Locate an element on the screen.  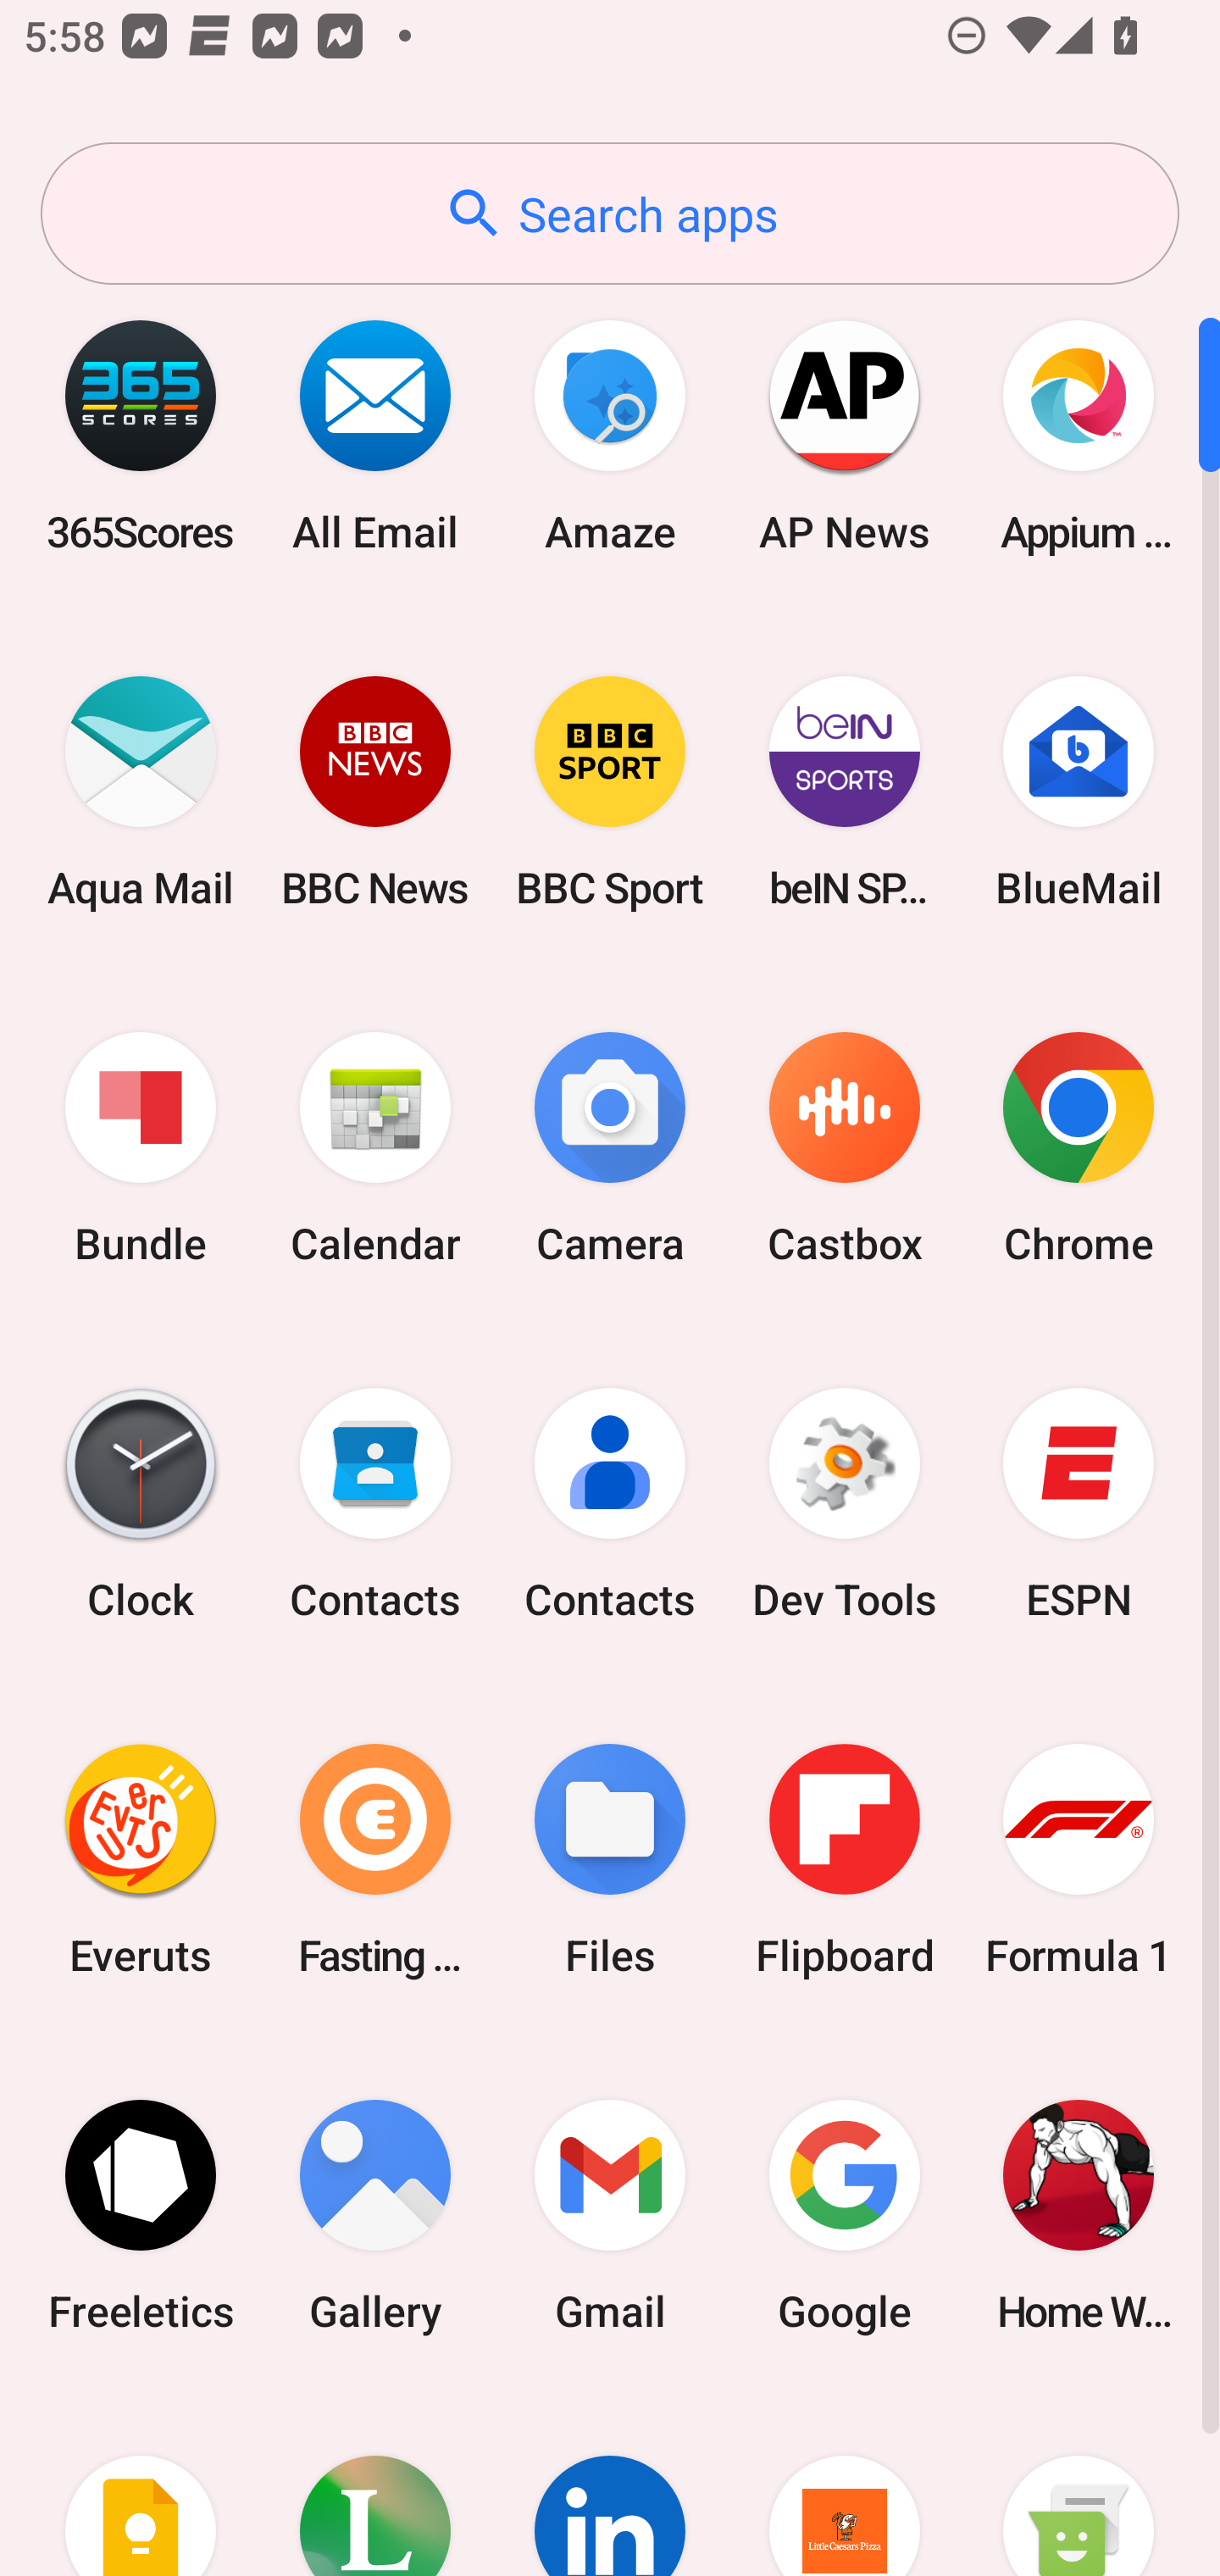
  Search apps is located at coordinates (610, 214).